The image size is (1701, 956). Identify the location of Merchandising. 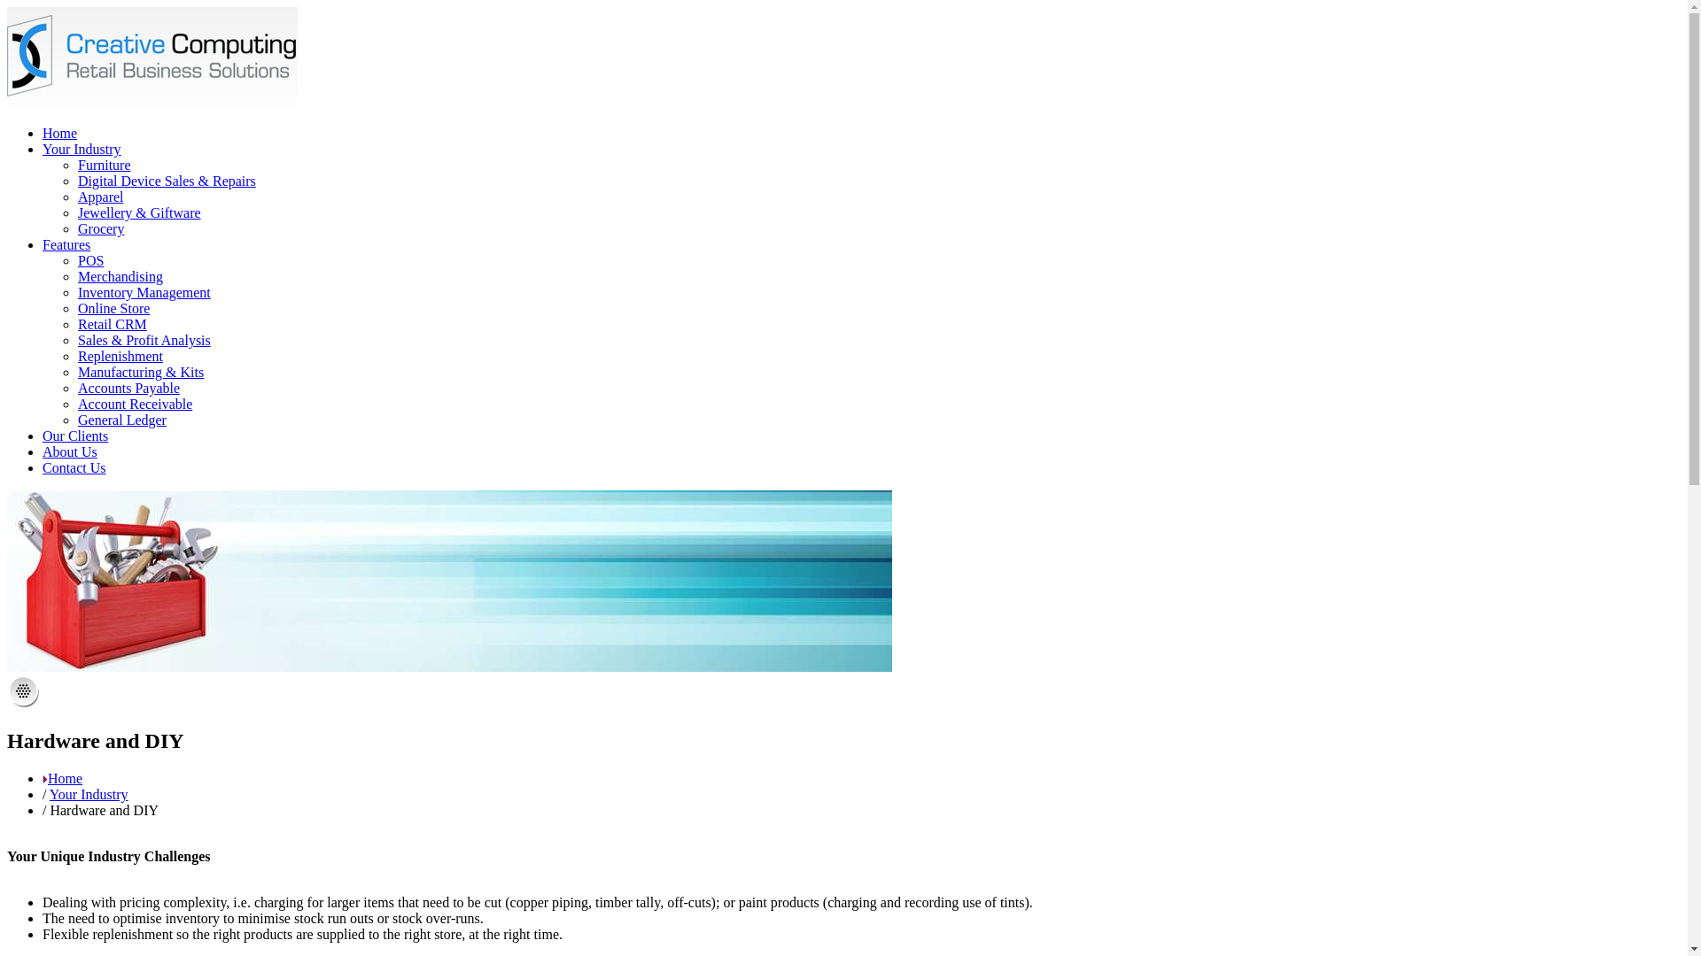
(120, 276).